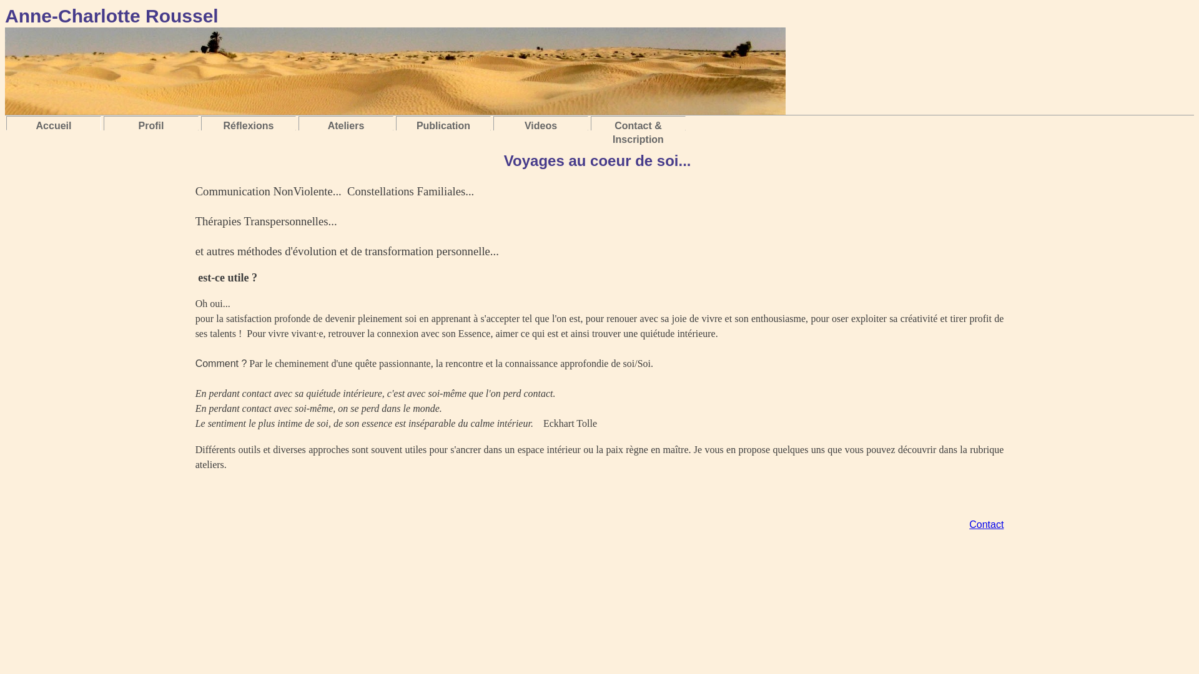  I want to click on Videos, so click(541, 126).